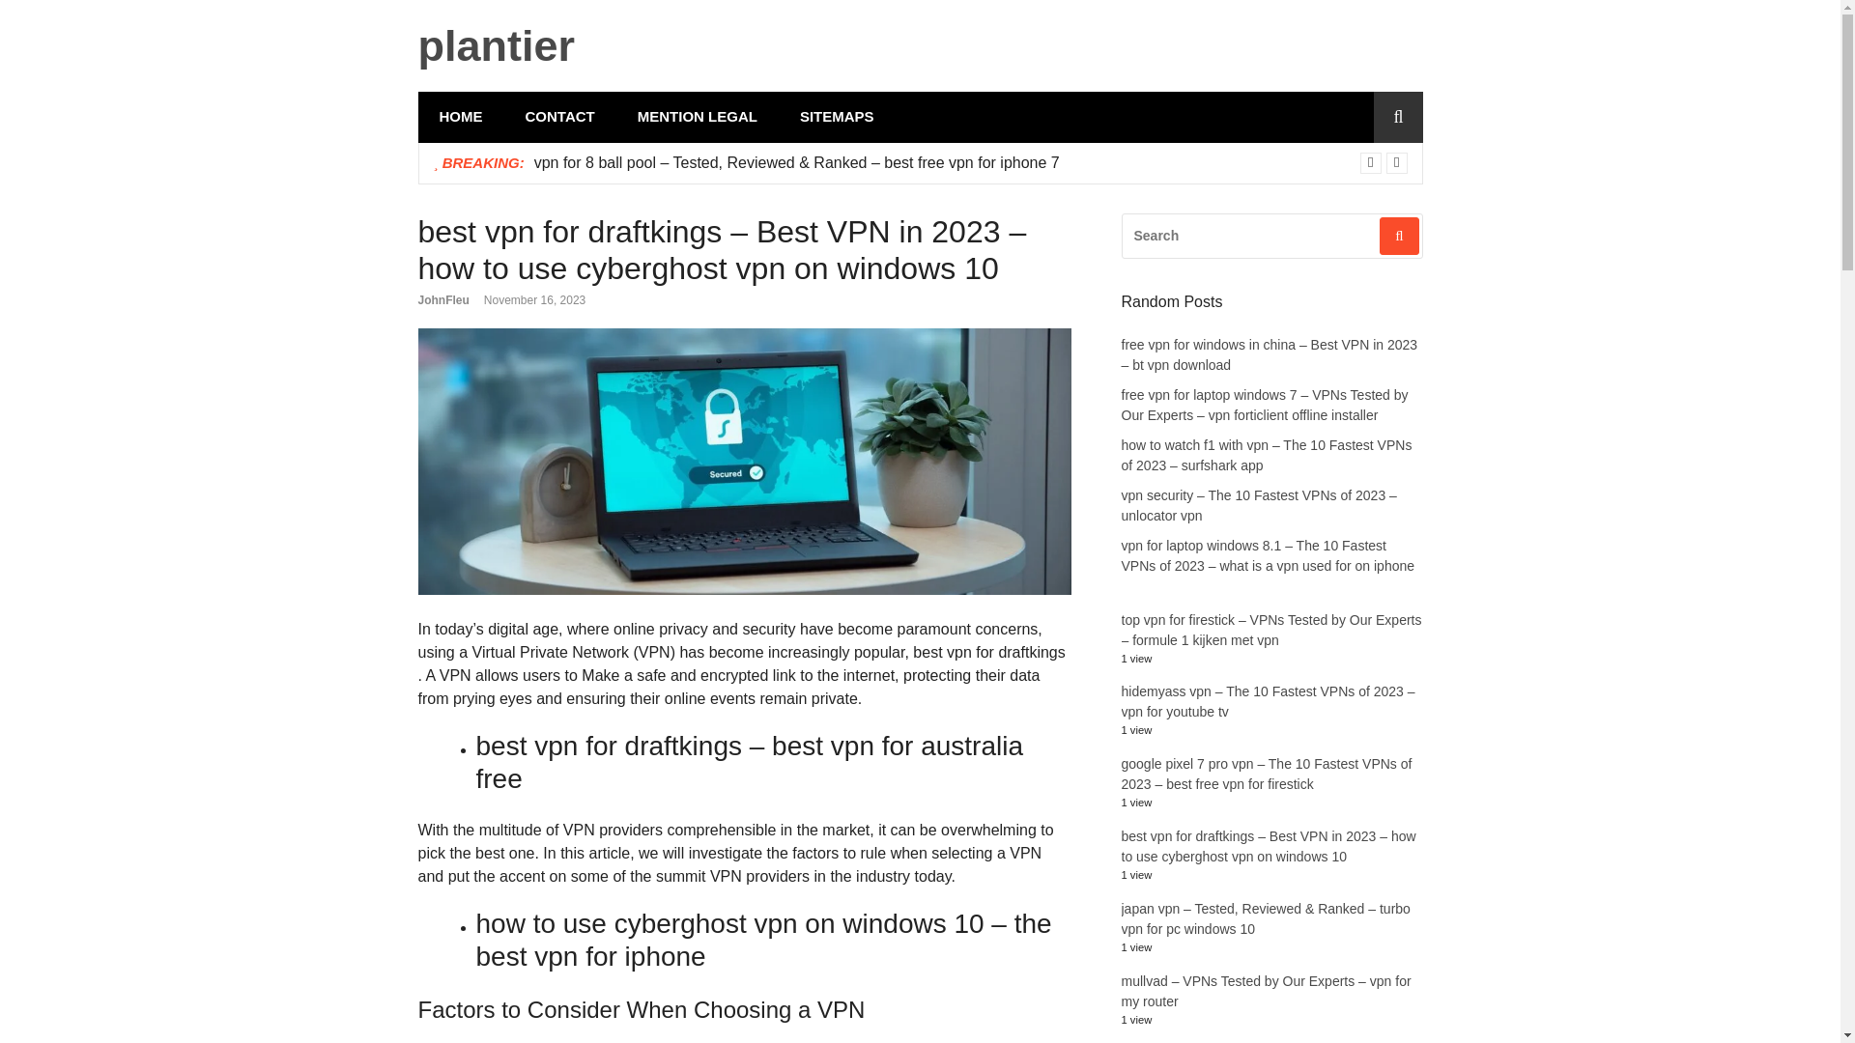 The height and width of the screenshot is (1043, 1855). I want to click on HOME, so click(460, 117).